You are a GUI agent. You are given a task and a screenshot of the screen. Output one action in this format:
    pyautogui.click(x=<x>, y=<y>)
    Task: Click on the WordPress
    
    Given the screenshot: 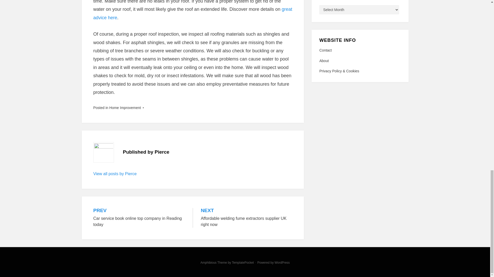 What is the action you would take?
    pyautogui.click(x=360, y=61)
    